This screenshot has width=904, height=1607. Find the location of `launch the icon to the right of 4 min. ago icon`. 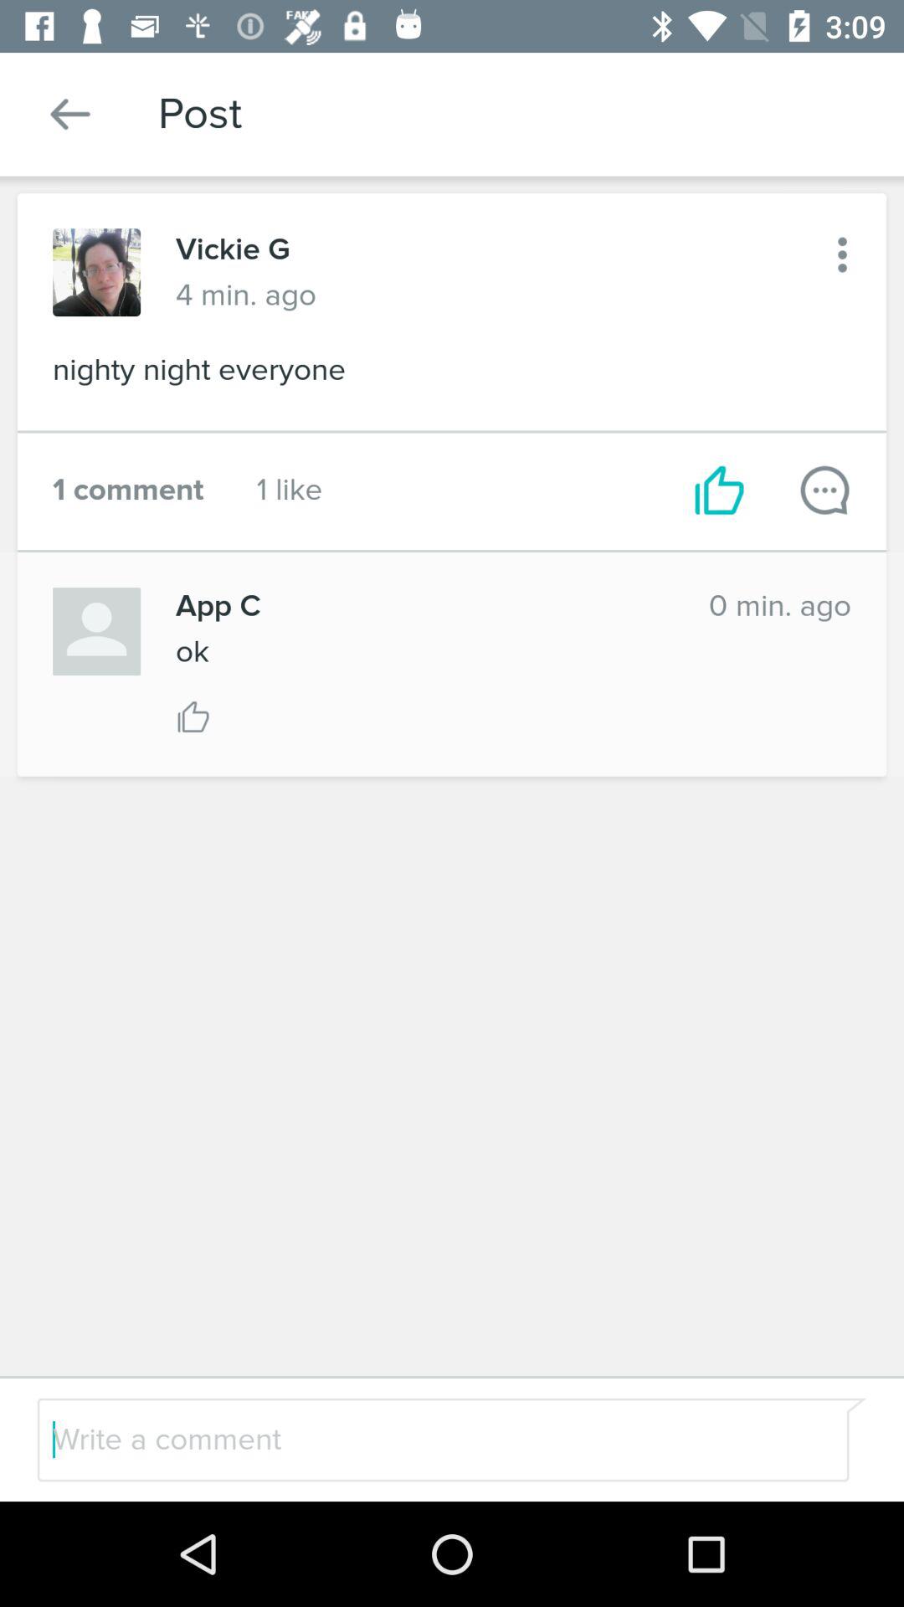

launch the icon to the right of 4 min. ago icon is located at coordinates (842, 254).